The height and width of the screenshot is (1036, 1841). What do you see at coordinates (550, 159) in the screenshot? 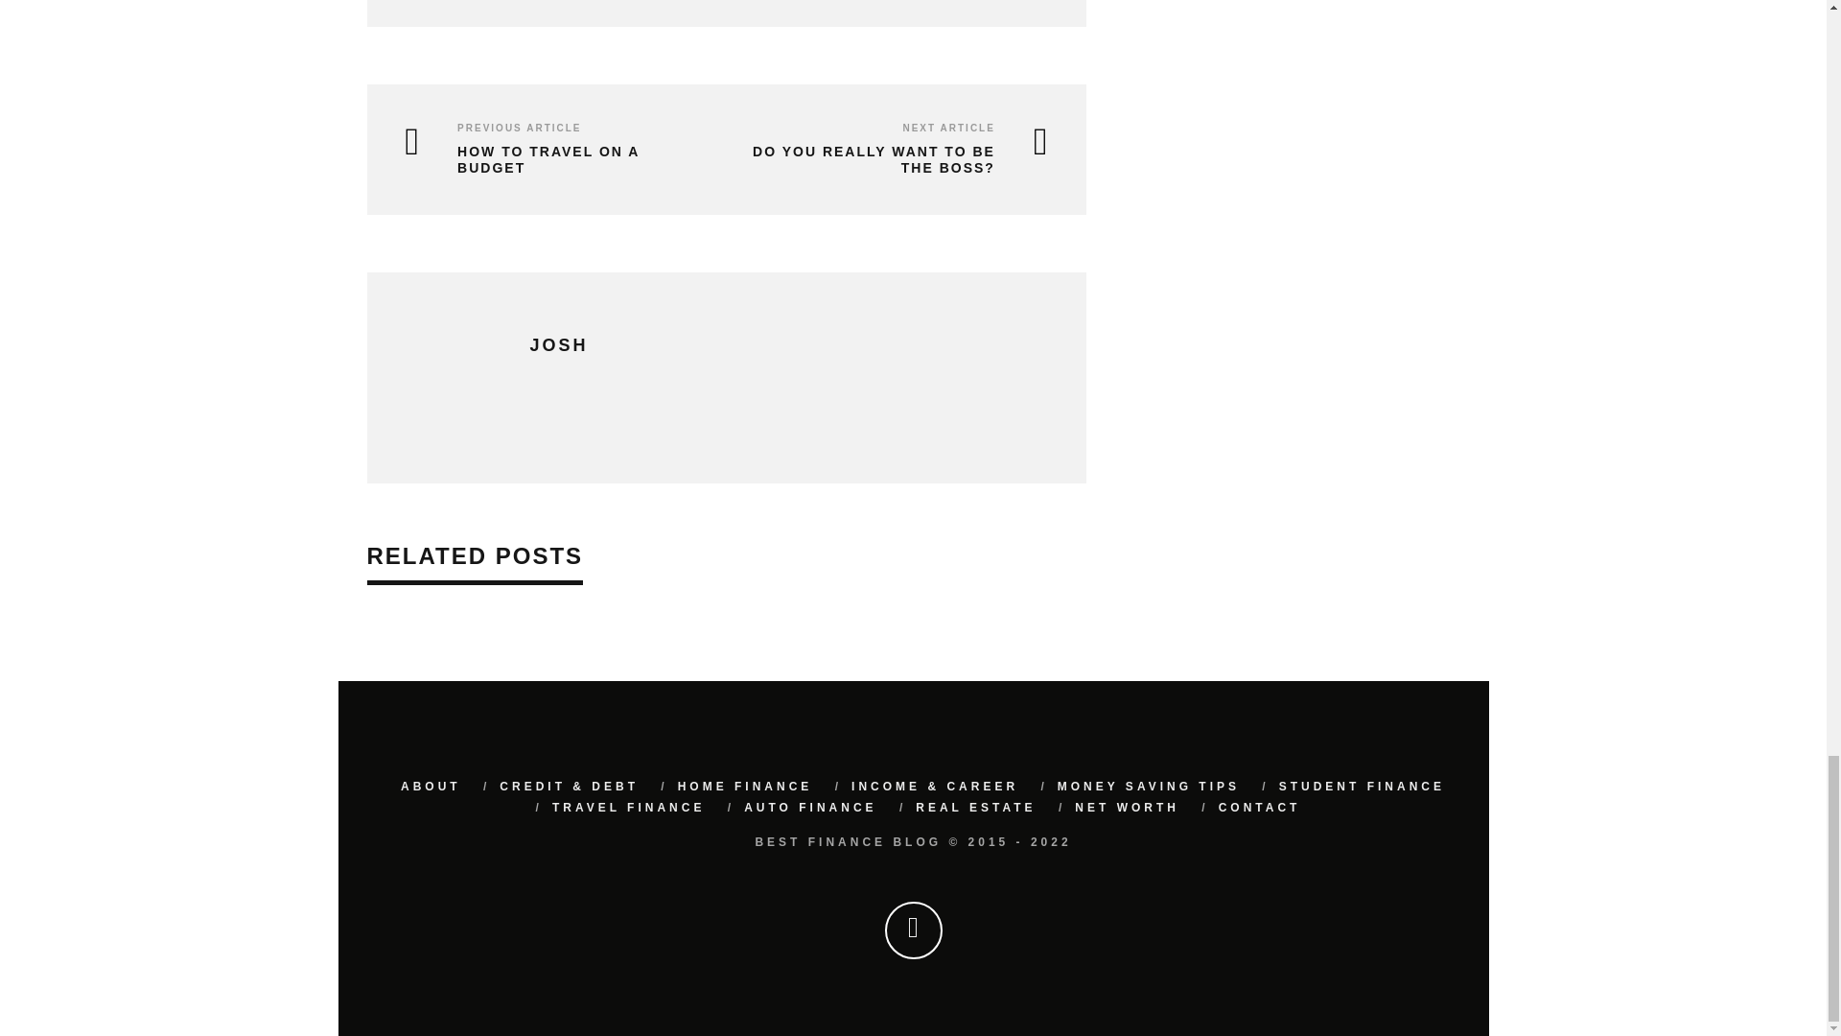
I see `HOW TO TRAVEL ON A BUDGET` at bounding box center [550, 159].